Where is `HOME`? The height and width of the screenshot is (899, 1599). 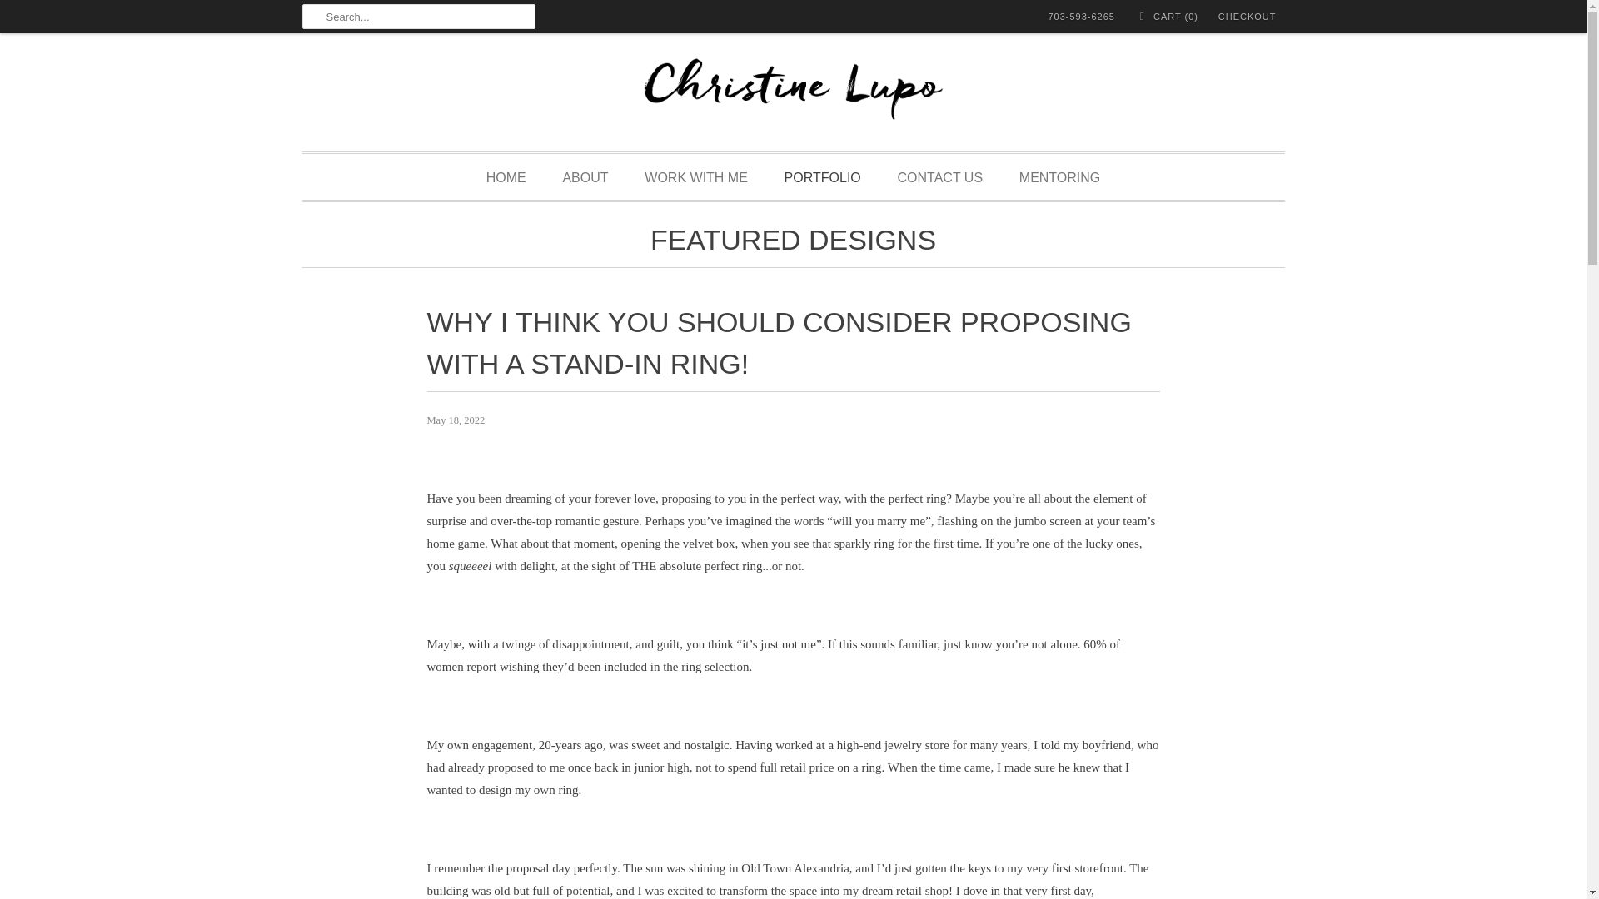
HOME is located at coordinates (506, 178).